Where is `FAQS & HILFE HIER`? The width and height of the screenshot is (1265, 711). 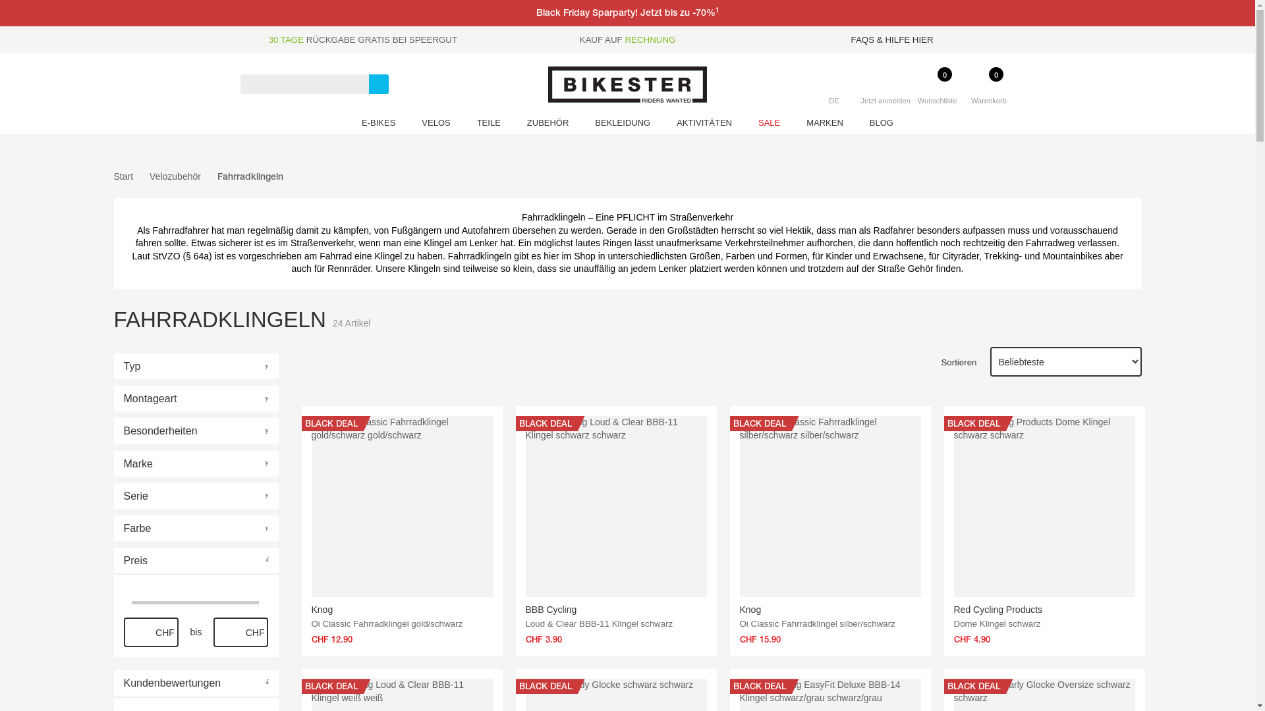
FAQS & HILFE HIER is located at coordinates (892, 39).